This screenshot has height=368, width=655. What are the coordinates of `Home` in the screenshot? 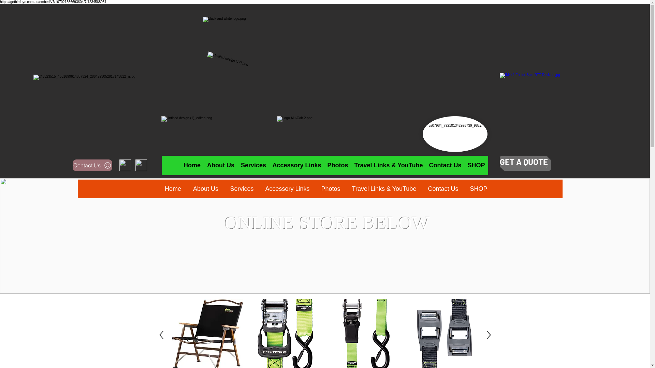 It's located at (192, 166).